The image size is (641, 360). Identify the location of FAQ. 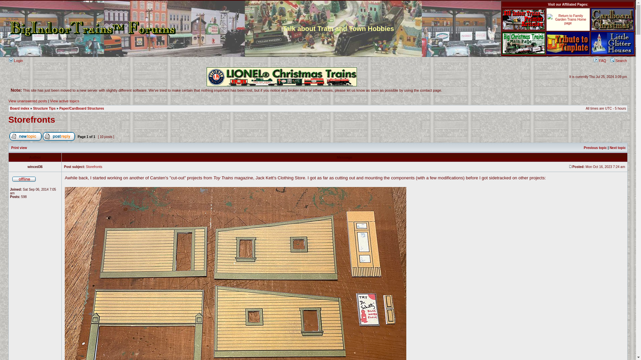
(600, 61).